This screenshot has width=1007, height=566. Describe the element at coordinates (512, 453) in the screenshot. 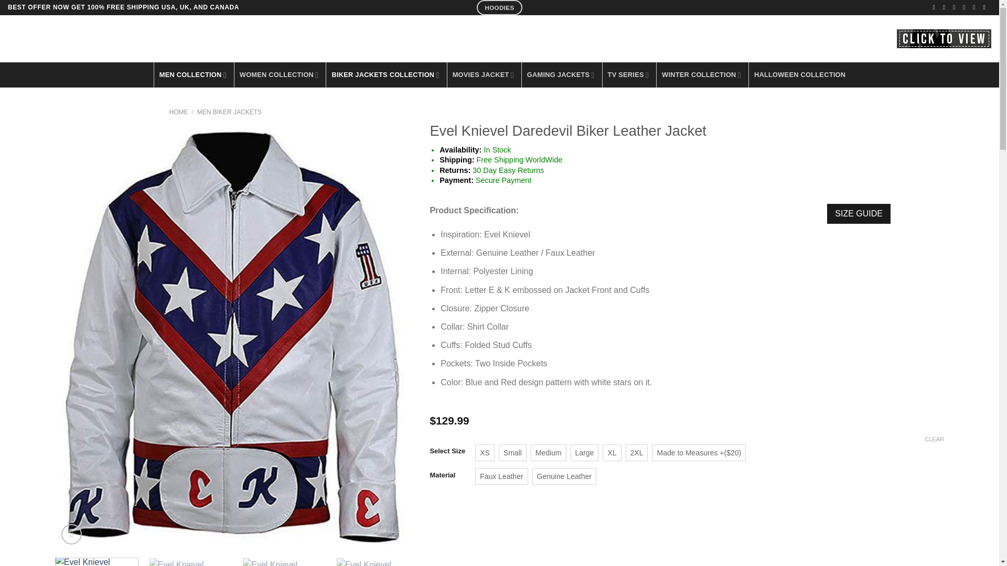

I see `Small` at that location.